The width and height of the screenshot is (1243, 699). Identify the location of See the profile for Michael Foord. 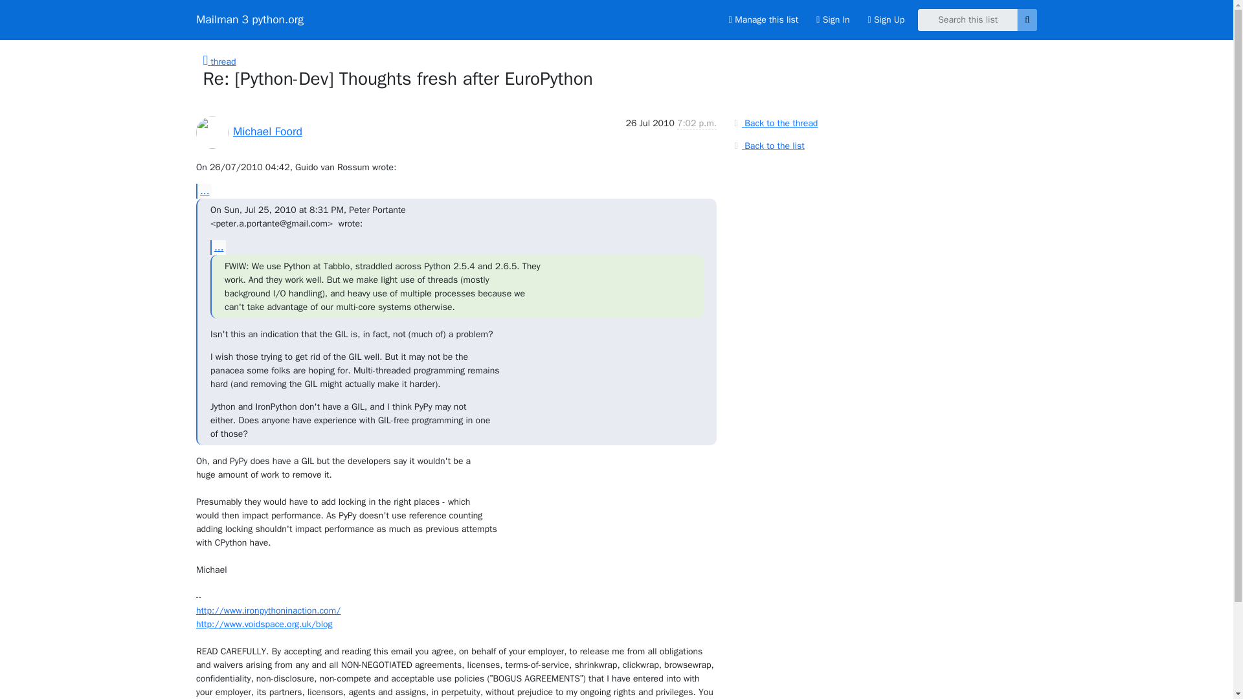
(267, 131).